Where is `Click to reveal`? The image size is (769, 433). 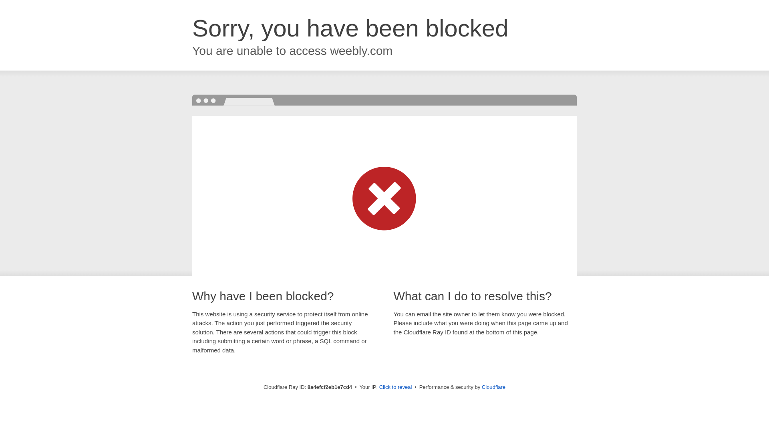 Click to reveal is located at coordinates (396, 387).